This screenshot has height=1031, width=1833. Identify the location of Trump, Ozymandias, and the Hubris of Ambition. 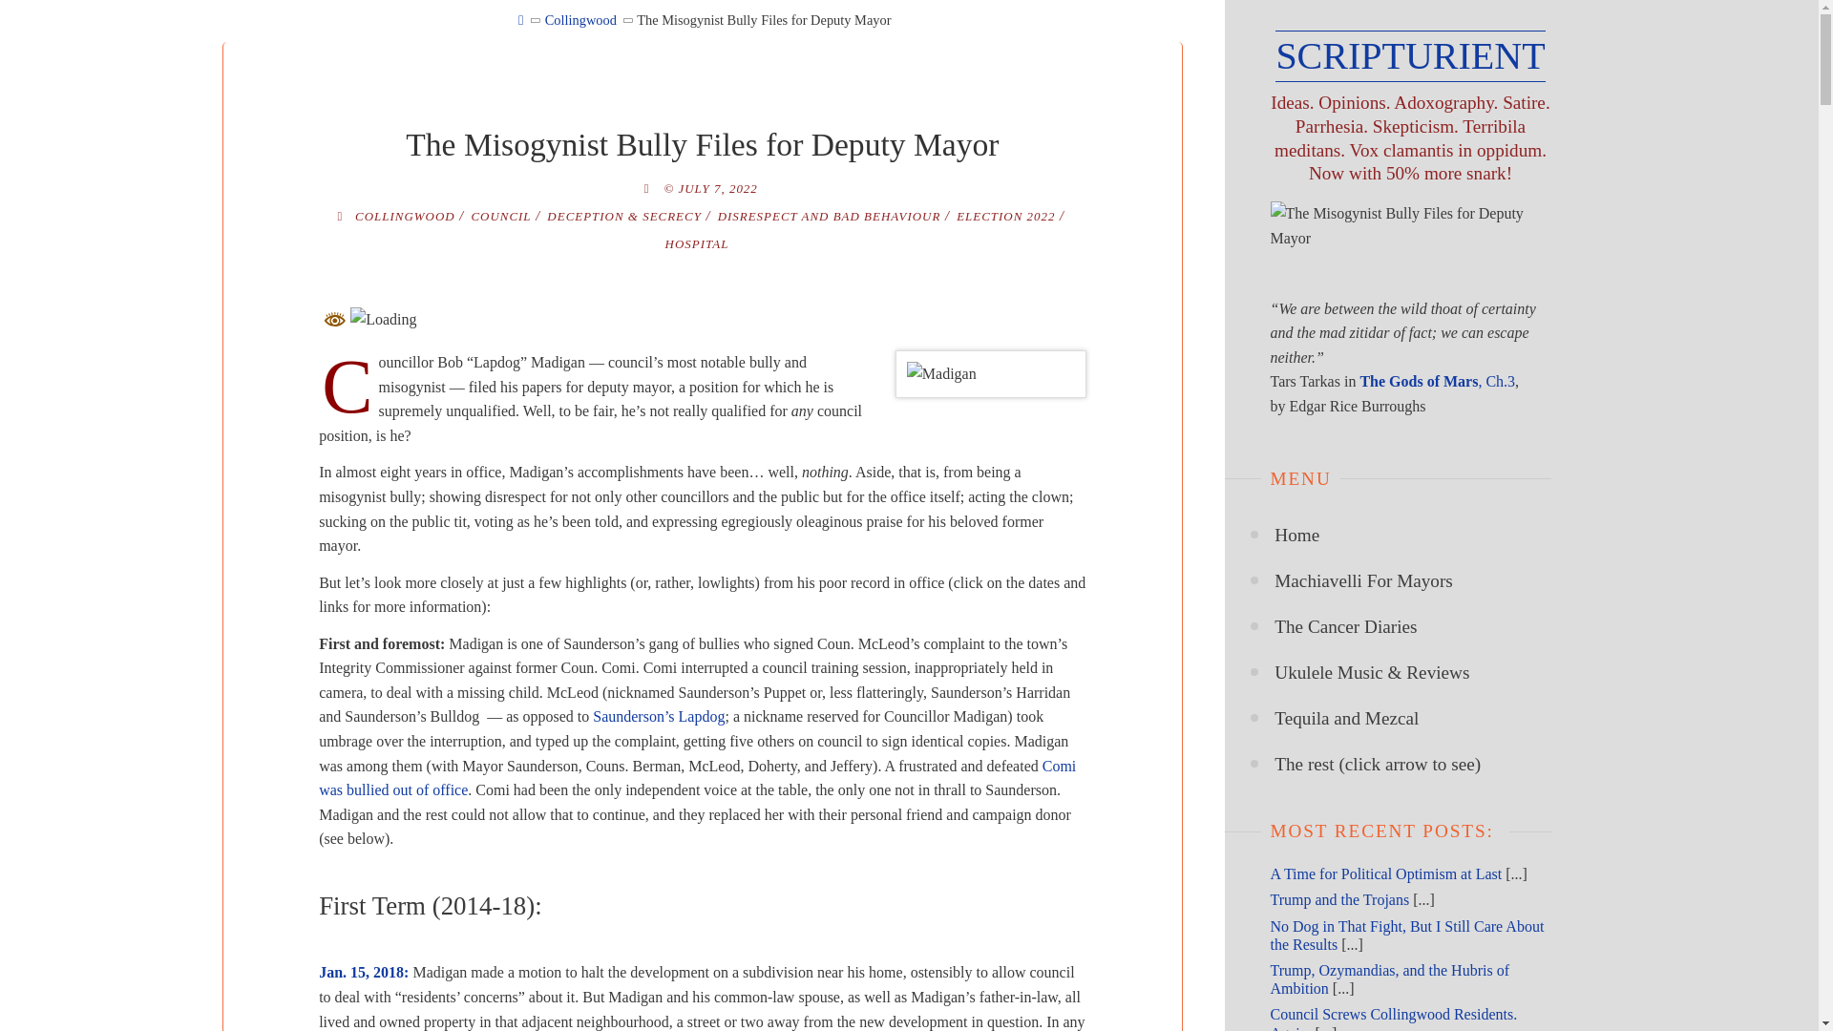
(1389, 979).